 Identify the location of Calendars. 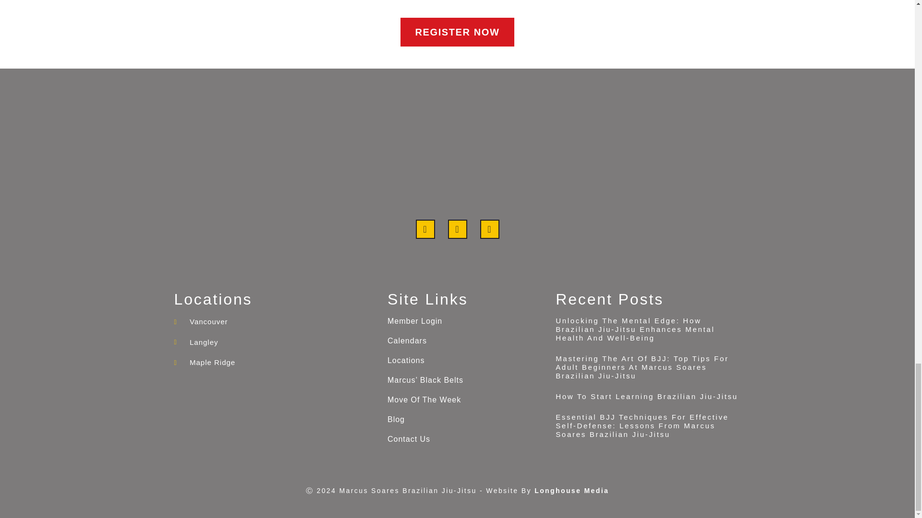
(466, 341).